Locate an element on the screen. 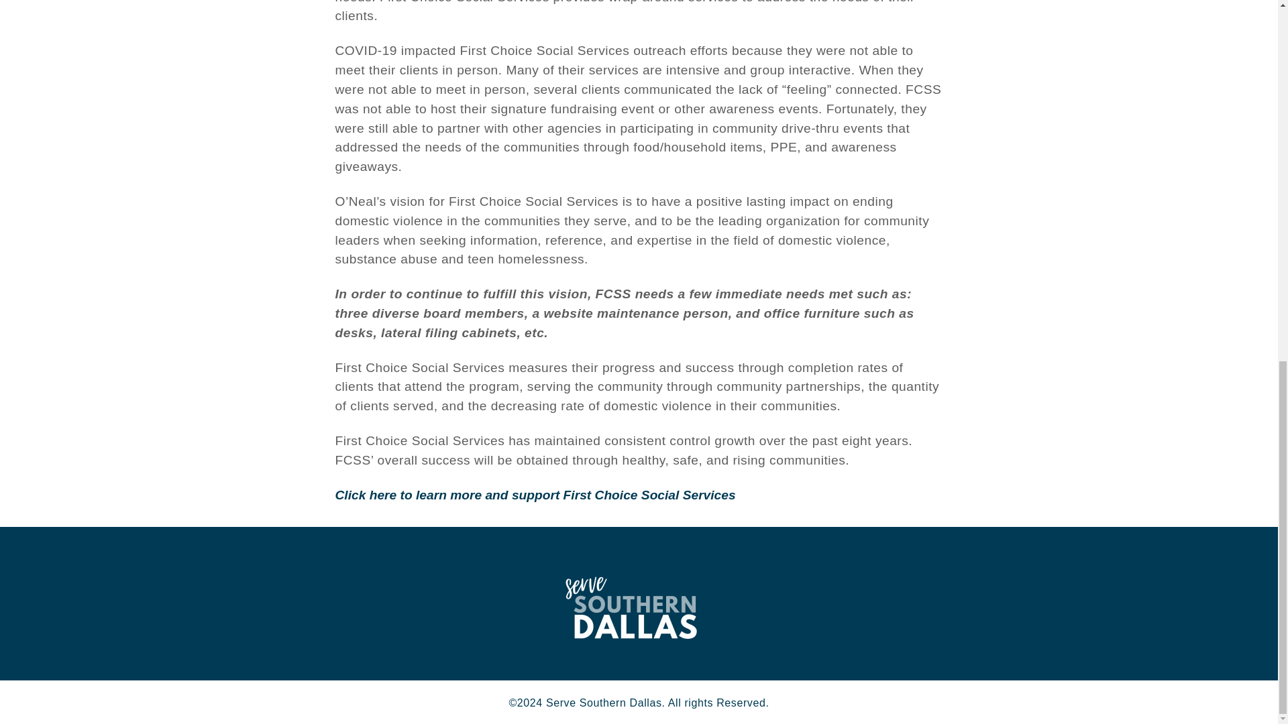 The width and height of the screenshot is (1288, 724). Serve Southern Dallas logo single color is located at coordinates (631, 603).